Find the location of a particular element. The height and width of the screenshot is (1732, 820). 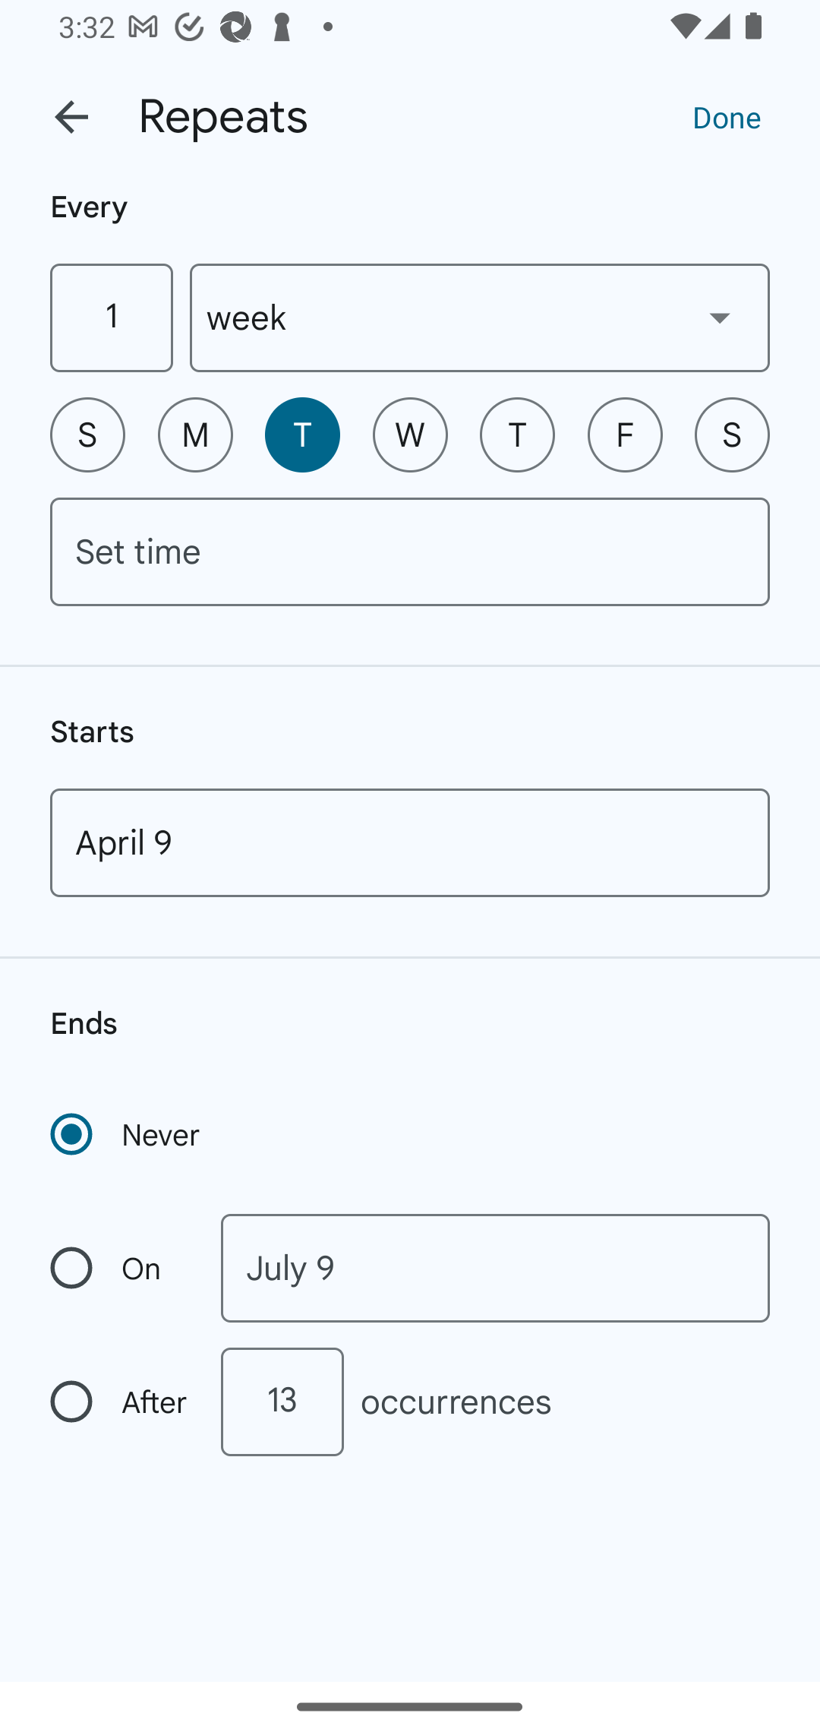

F Friday is located at coordinates (625, 435).